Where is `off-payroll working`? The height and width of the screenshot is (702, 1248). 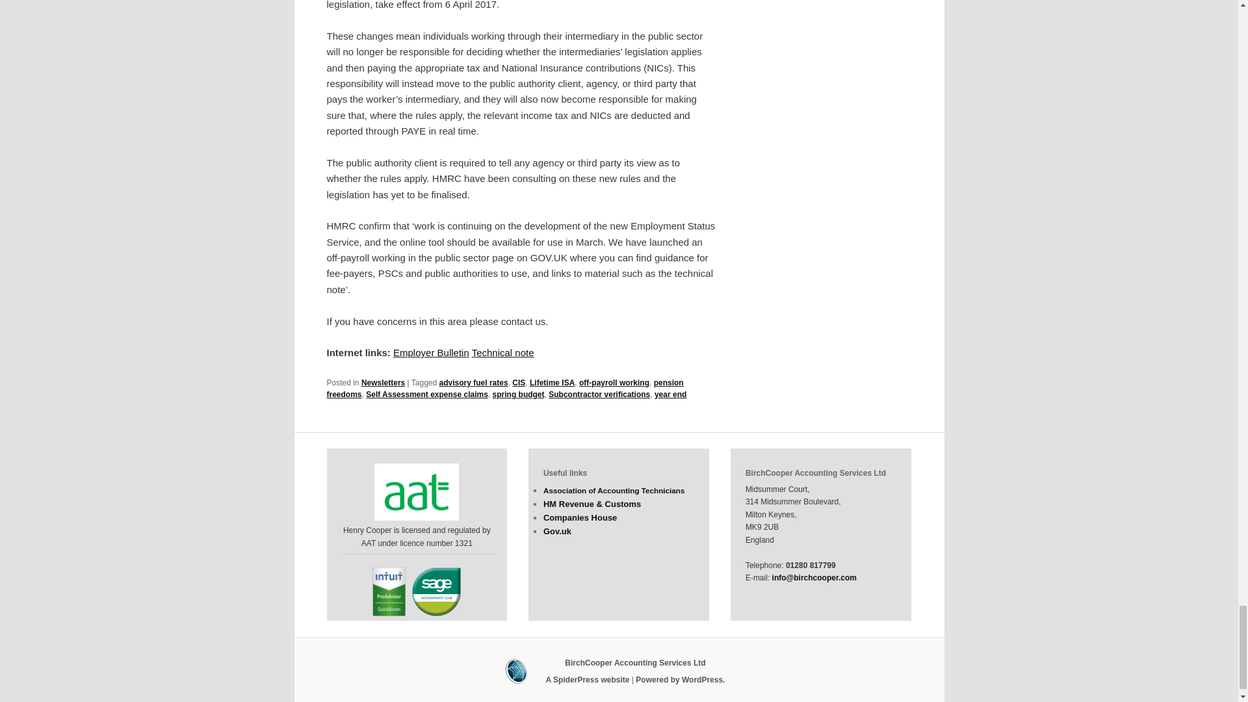
off-payroll working is located at coordinates (614, 383).